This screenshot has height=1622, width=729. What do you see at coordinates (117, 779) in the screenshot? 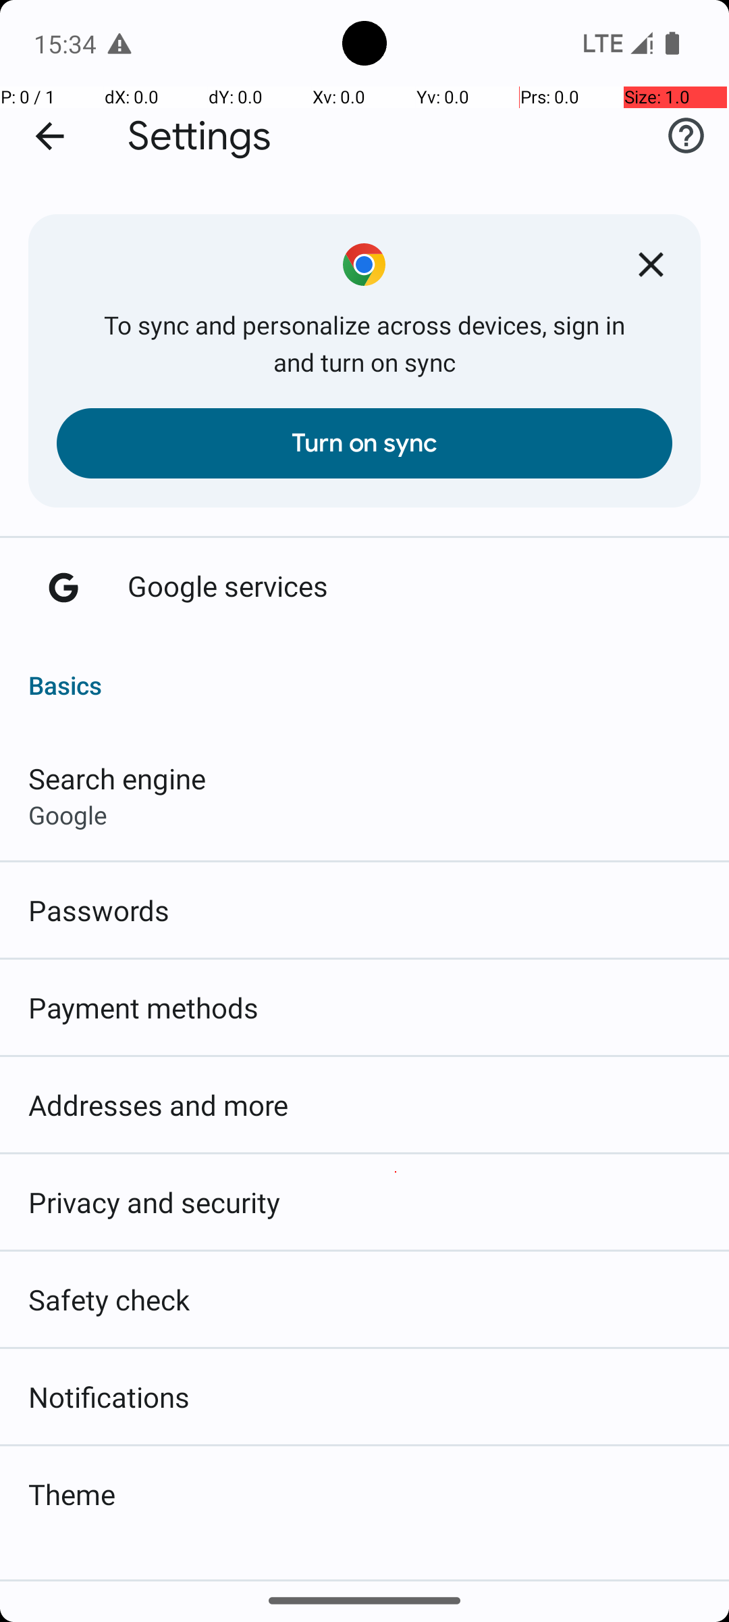
I see `Search engine` at bounding box center [117, 779].